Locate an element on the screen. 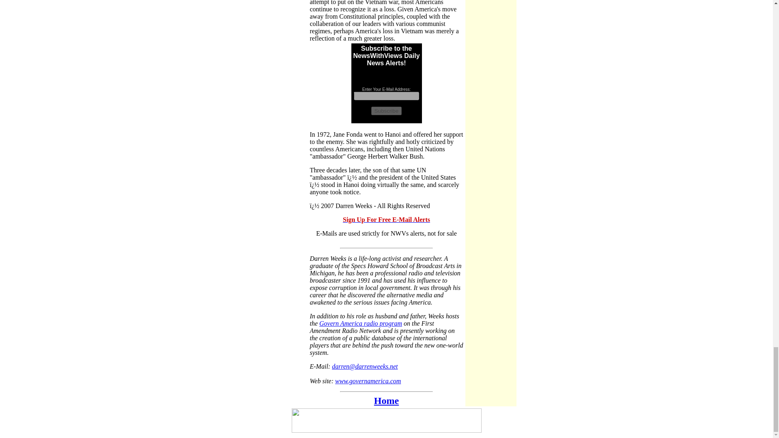  www.governamerica.com is located at coordinates (368, 381).